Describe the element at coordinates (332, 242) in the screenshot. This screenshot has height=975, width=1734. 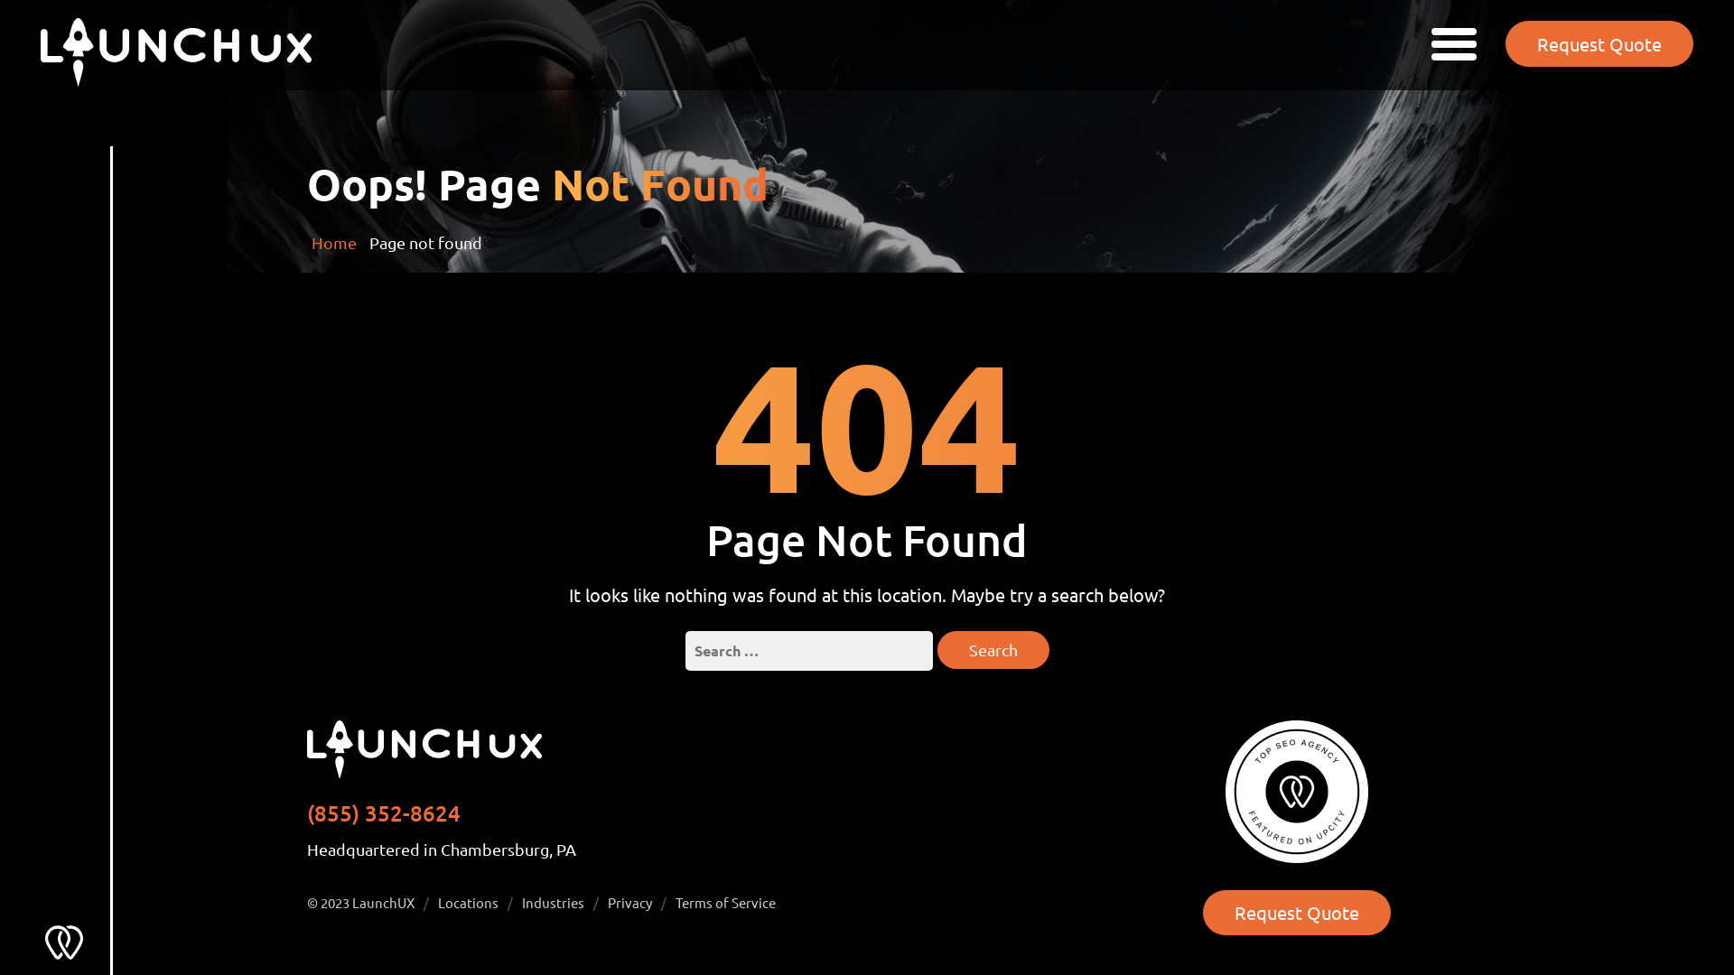
I see `Home` at that location.